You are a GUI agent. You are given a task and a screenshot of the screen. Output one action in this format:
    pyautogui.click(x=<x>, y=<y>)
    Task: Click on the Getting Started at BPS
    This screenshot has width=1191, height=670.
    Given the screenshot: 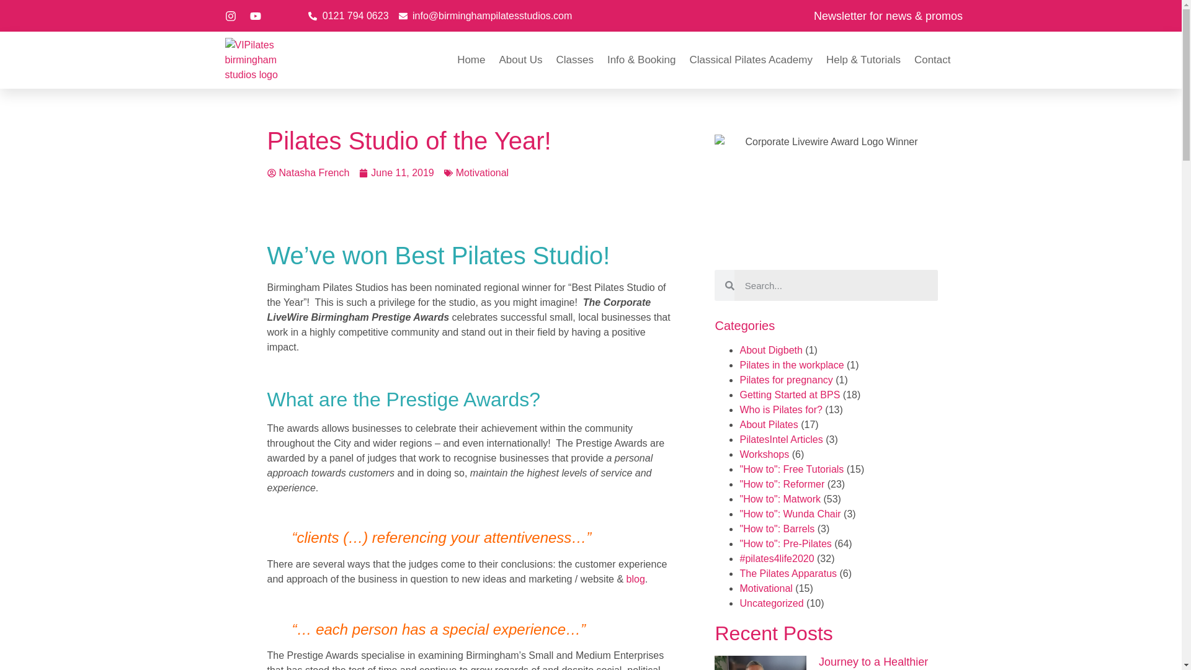 What is the action you would take?
    pyautogui.click(x=789, y=395)
    